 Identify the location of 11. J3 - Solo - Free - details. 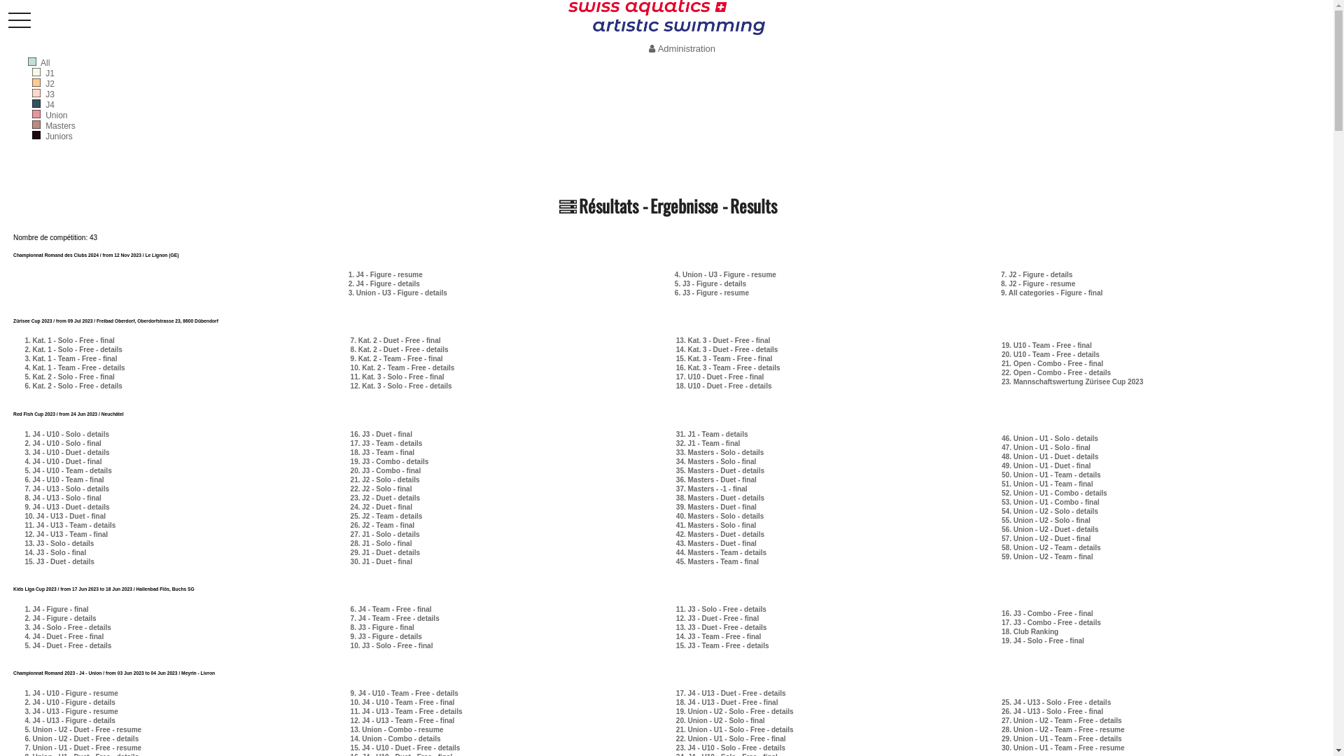
(721, 609).